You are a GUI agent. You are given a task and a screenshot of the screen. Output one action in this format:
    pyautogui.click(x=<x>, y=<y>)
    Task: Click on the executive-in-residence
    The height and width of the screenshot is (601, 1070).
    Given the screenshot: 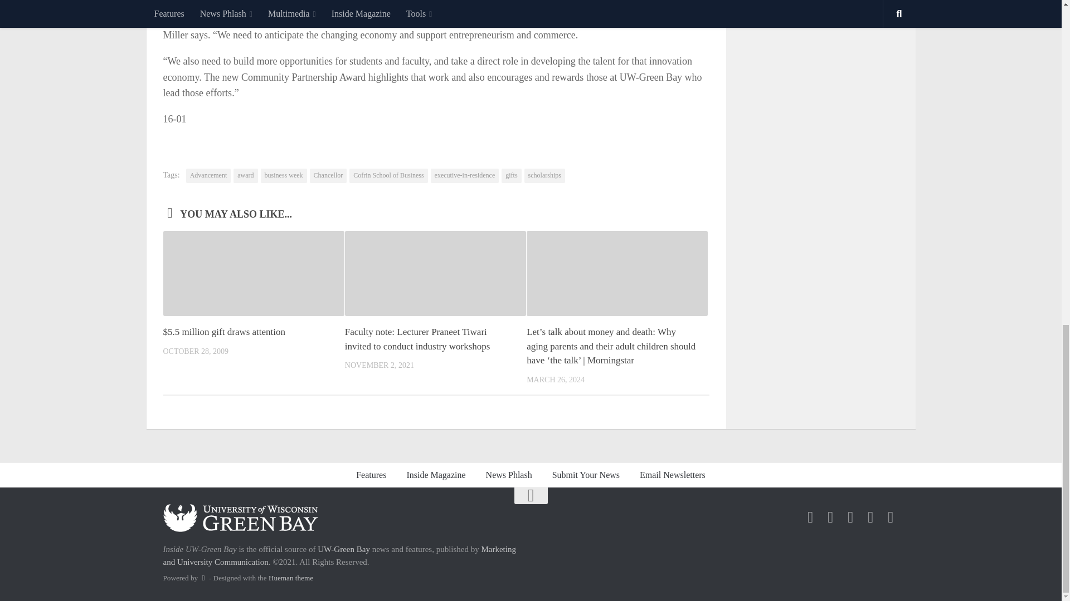 What is the action you would take?
    pyautogui.click(x=465, y=176)
    